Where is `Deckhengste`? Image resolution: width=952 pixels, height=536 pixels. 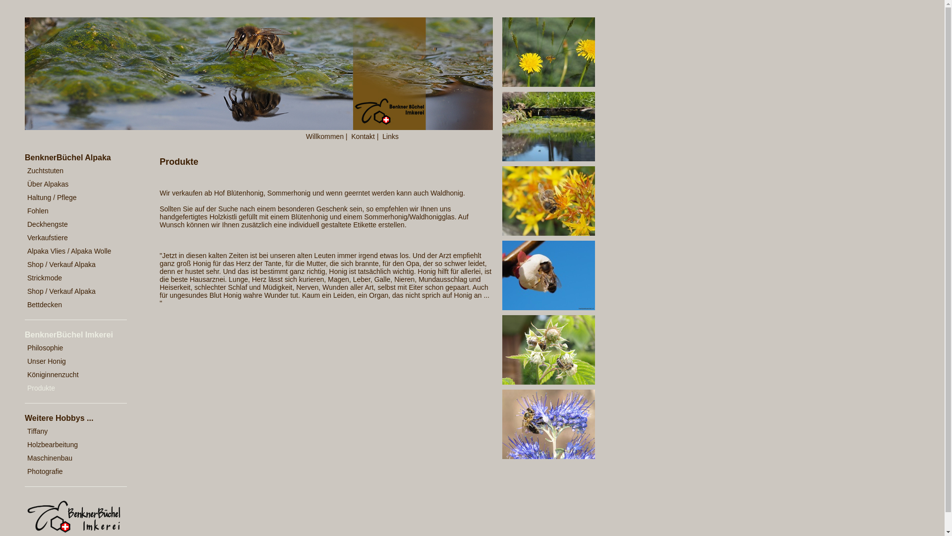 Deckhengste is located at coordinates (72, 224).